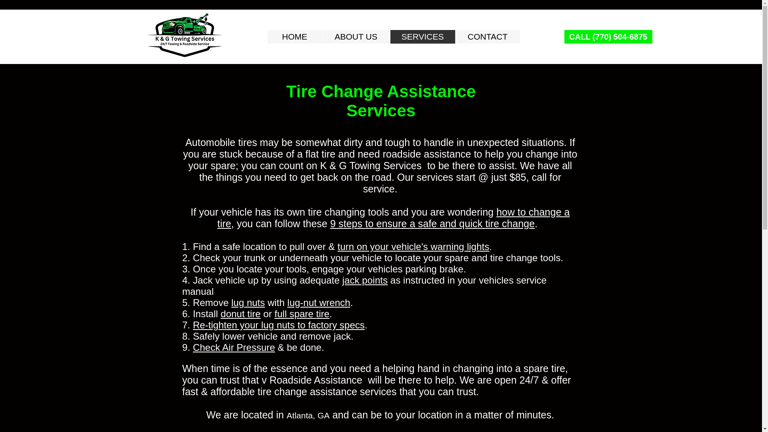 The image size is (768, 432). I want to click on full spare tire, so click(302, 314).